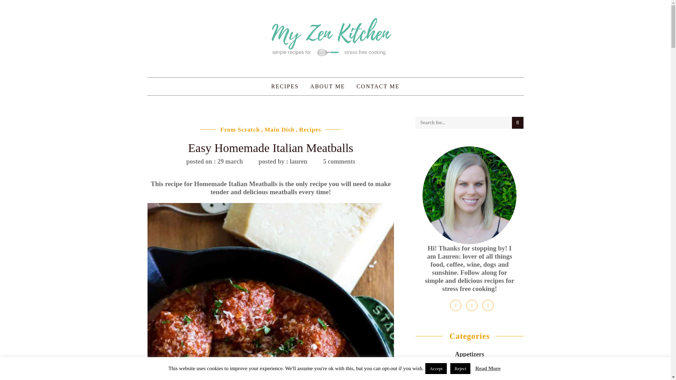 The image size is (676, 380). I want to click on Main Dish, so click(279, 129).